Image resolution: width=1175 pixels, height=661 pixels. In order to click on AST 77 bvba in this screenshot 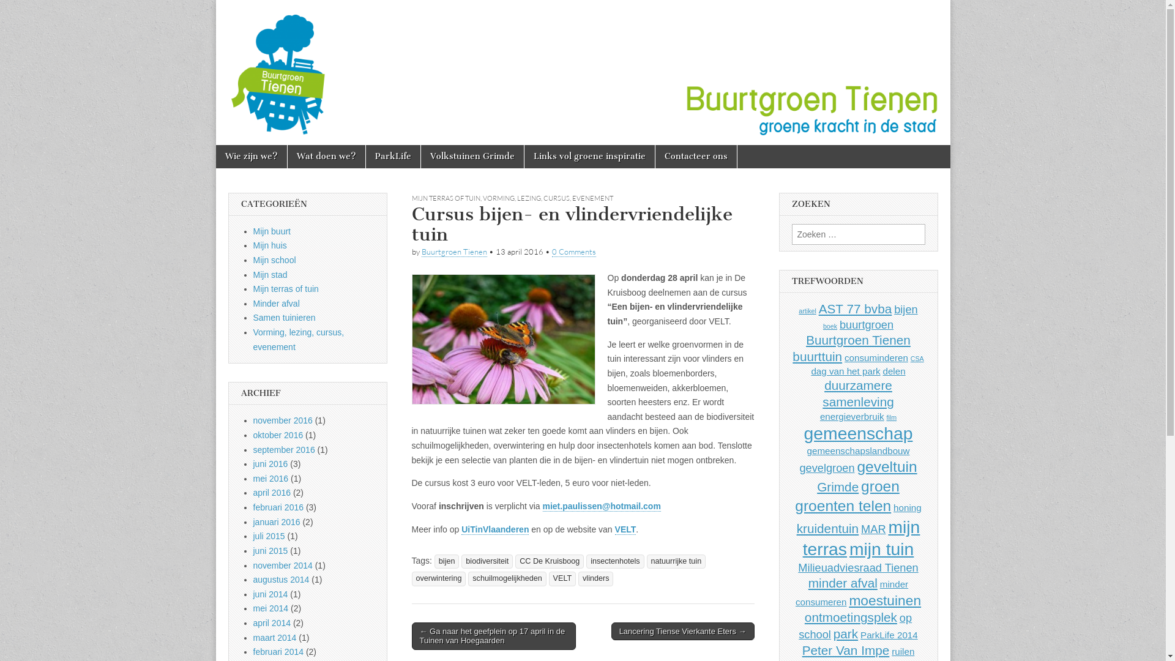, I will do `click(856, 308)`.